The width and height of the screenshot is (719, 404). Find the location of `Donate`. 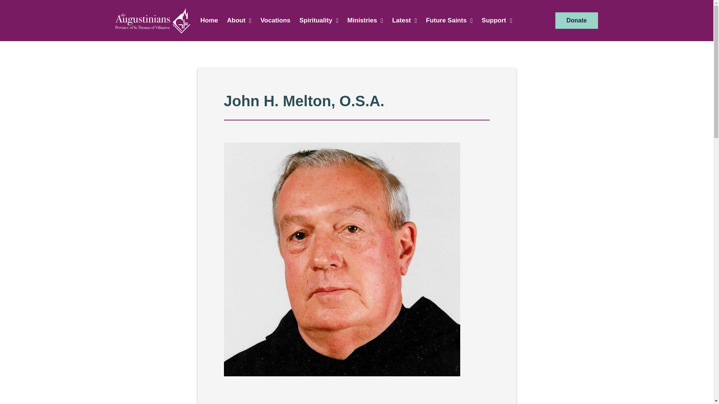

Donate is located at coordinates (577, 20).